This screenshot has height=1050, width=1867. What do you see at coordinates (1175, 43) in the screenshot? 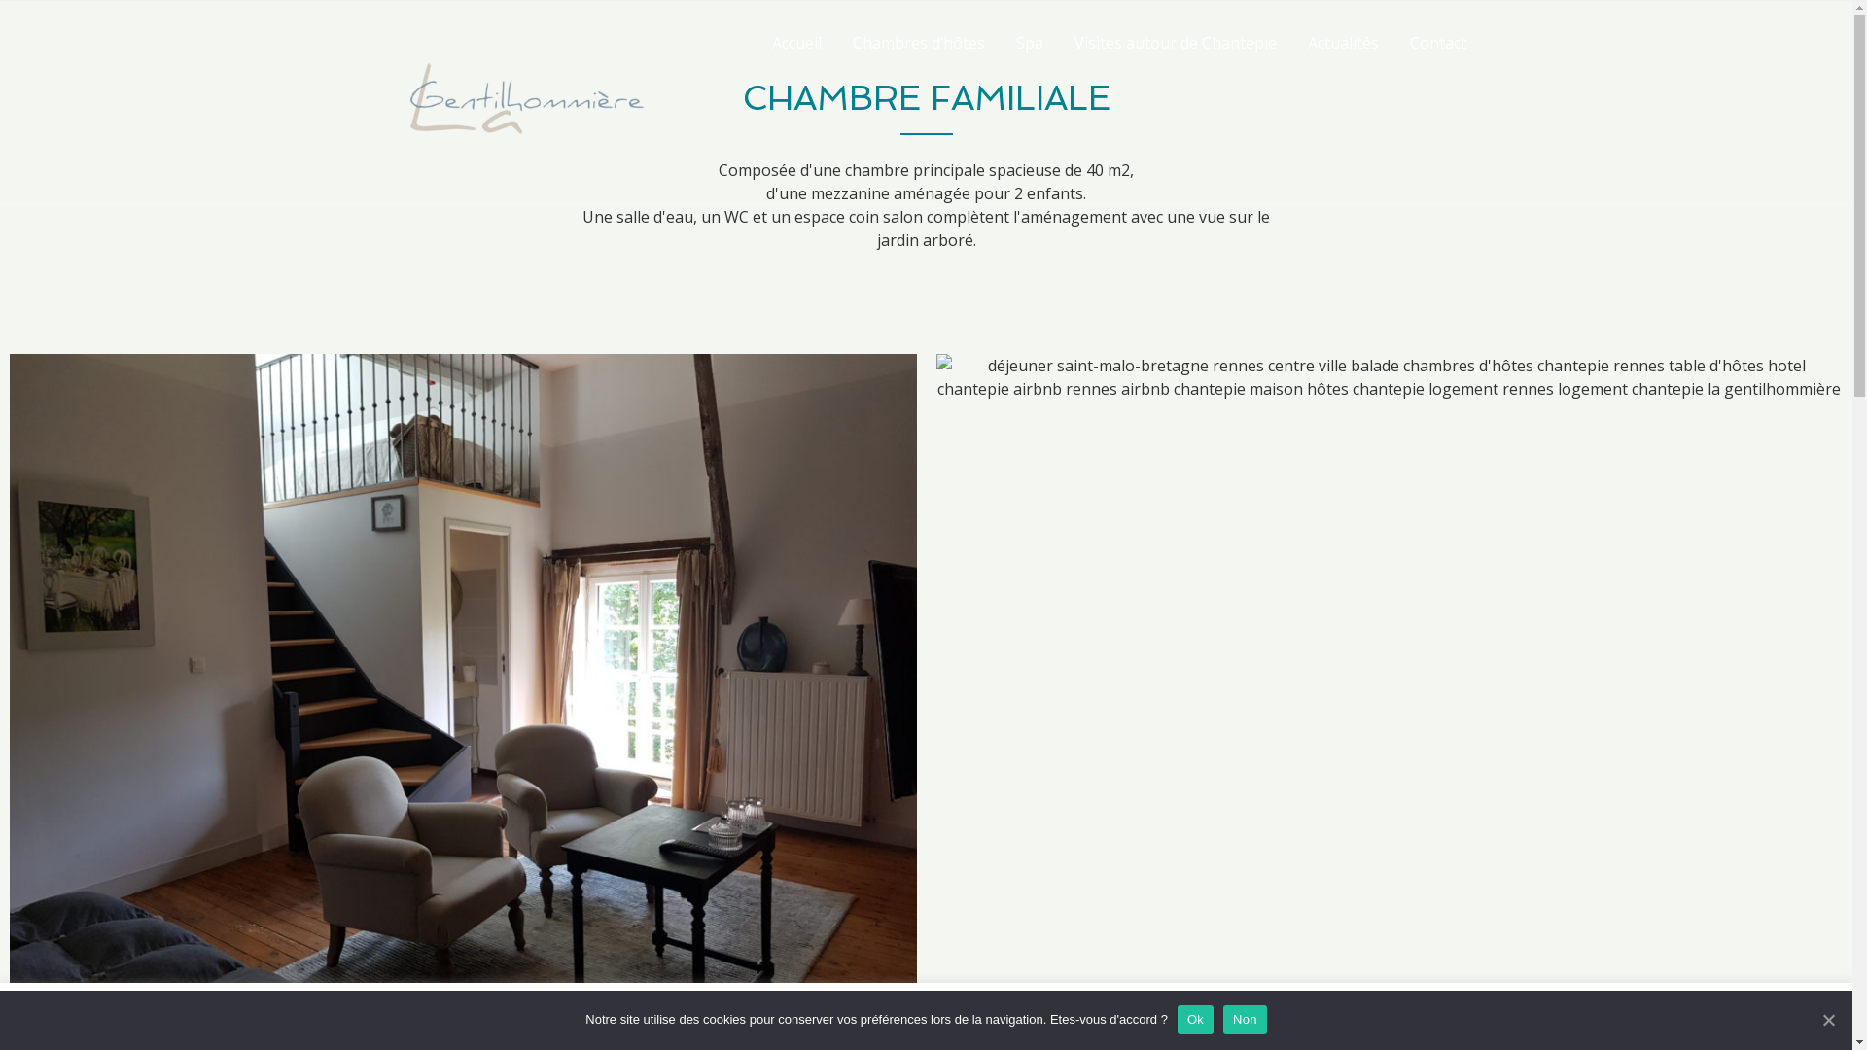
I see `Visites autour de Chantepie` at bounding box center [1175, 43].